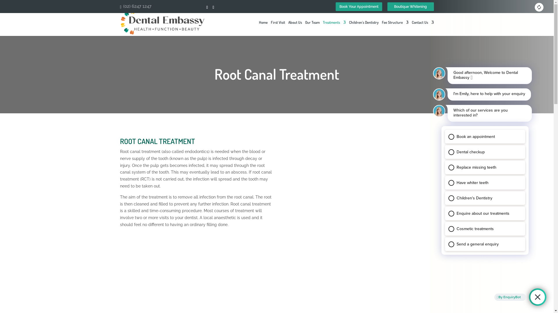 The height and width of the screenshot is (313, 558). Describe the element at coordinates (263, 28) in the screenshot. I see `Home` at that location.